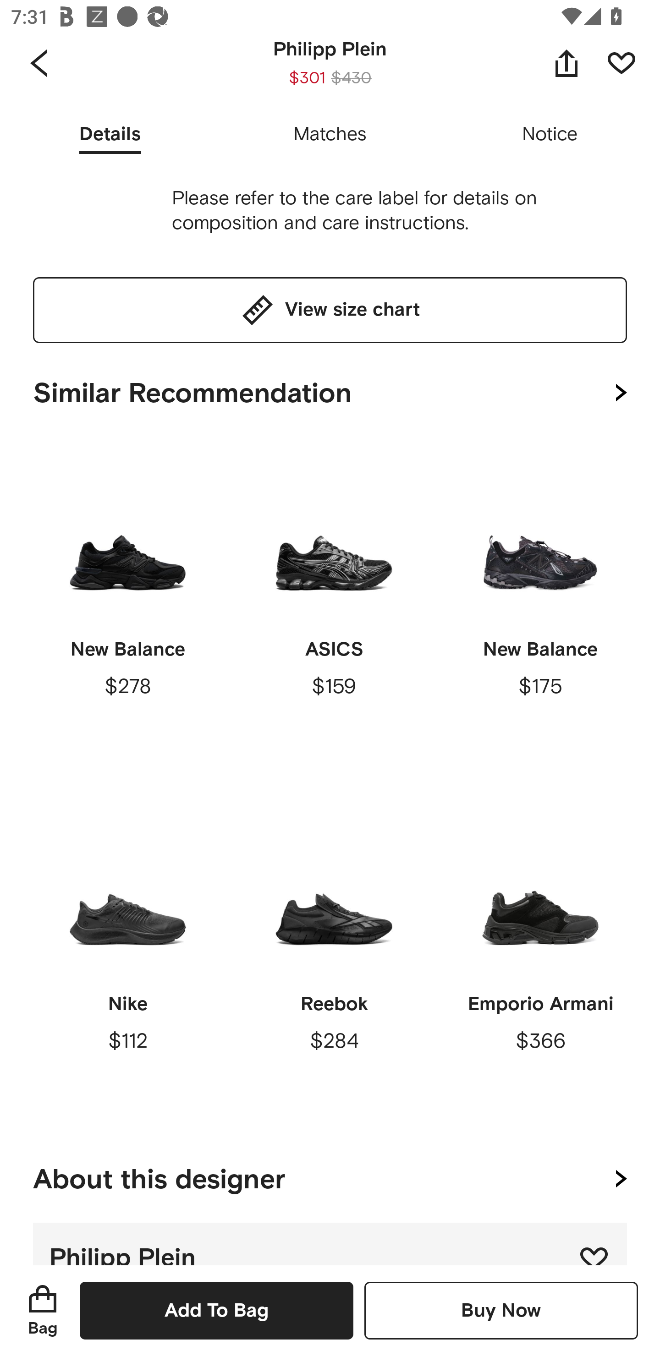 The width and height of the screenshot is (660, 1356). Describe the element at coordinates (540, 606) in the screenshot. I see `New Balance $175` at that location.